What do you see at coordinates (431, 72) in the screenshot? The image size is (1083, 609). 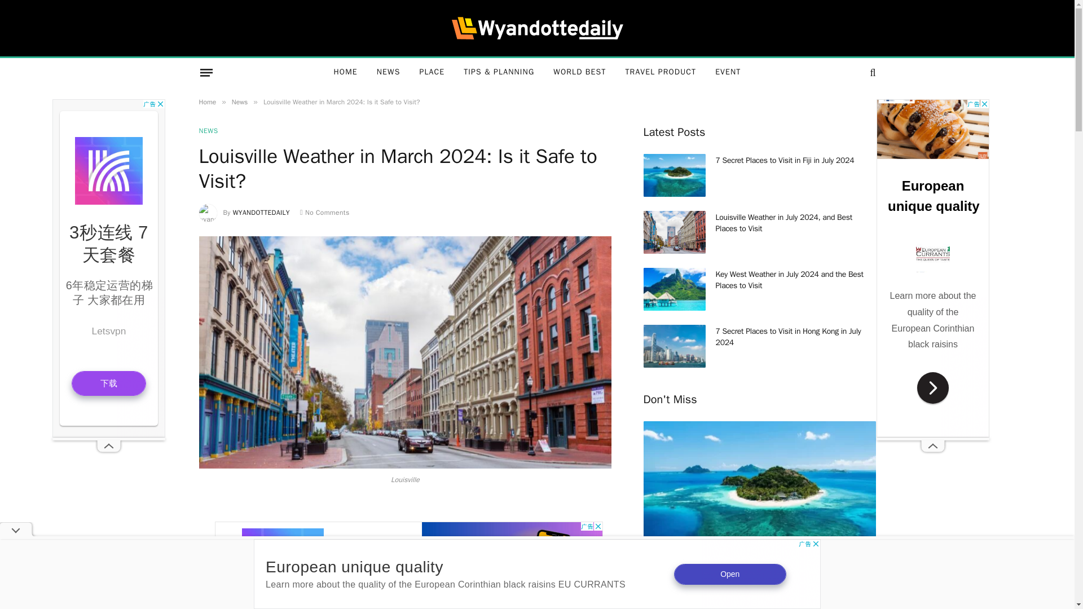 I see `PLACE` at bounding box center [431, 72].